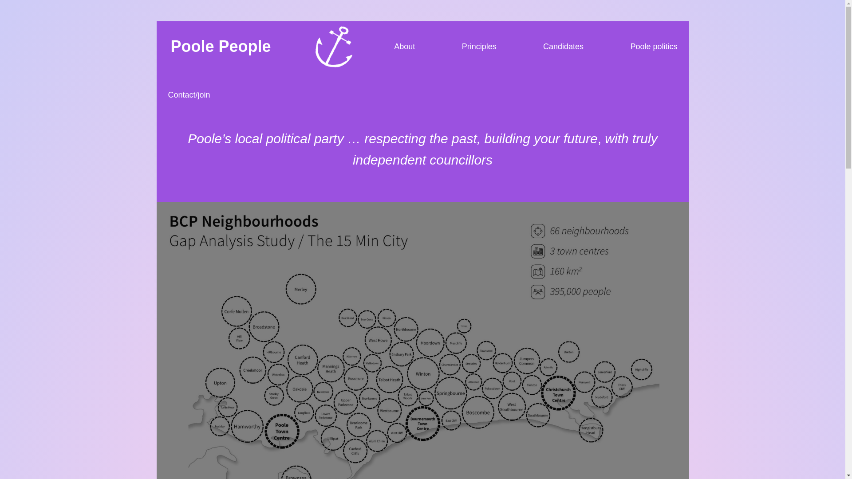  I want to click on About, so click(405, 46).